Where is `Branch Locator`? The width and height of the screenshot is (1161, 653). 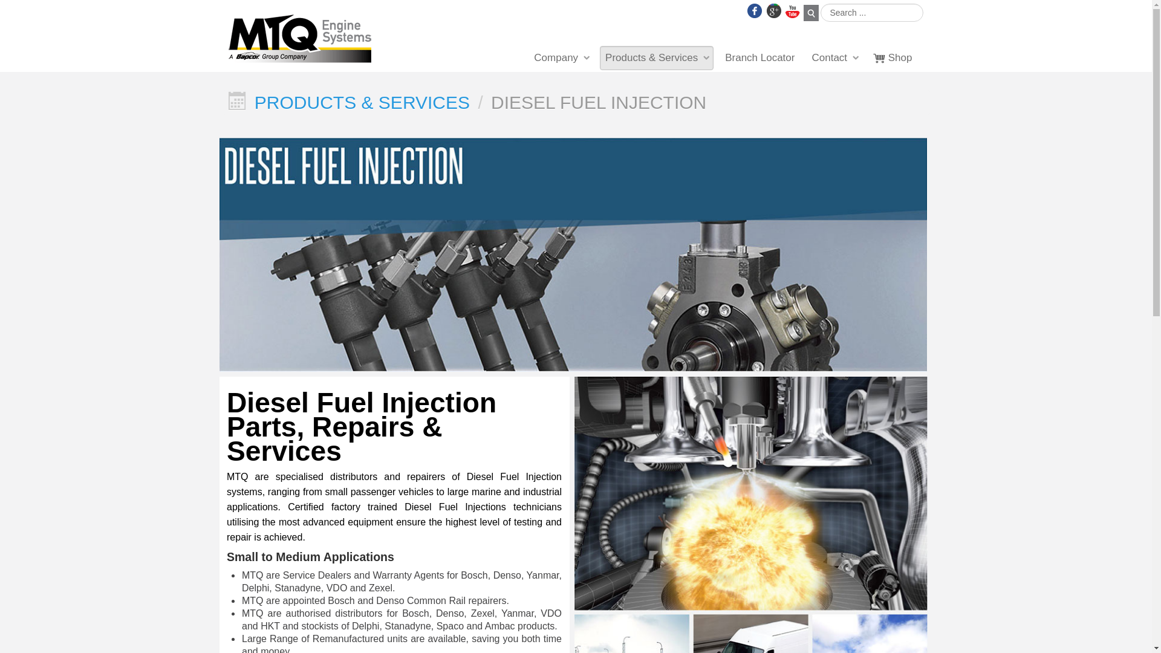
Branch Locator is located at coordinates (759, 58).